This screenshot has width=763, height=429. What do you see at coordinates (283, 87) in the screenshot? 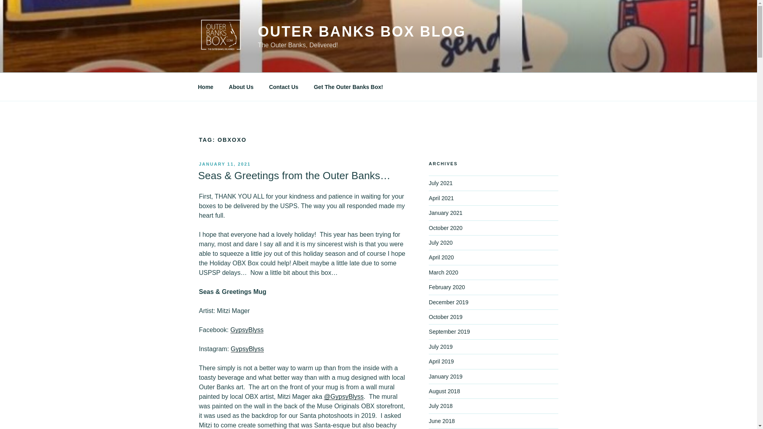
I see `Contact Us` at bounding box center [283, 87].